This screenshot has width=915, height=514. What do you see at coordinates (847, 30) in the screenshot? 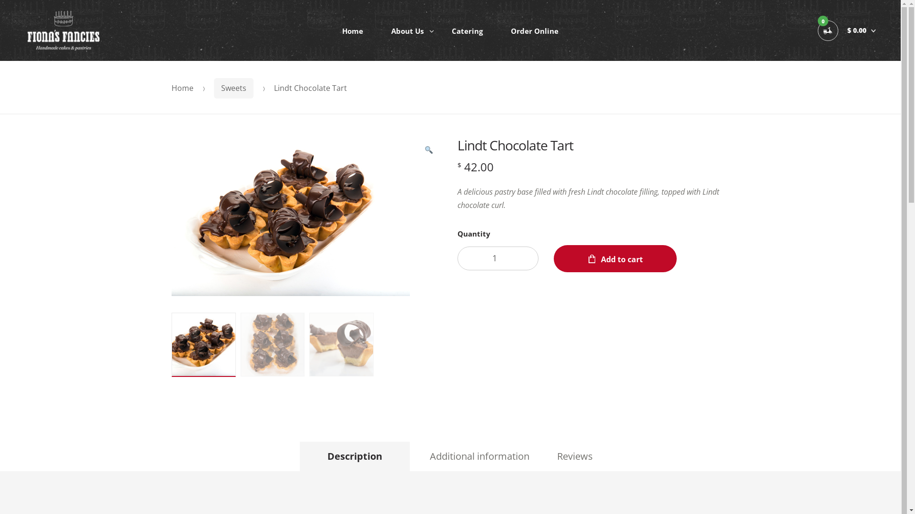
I see `$ 0.00
0` at bounding box center [847, 30].